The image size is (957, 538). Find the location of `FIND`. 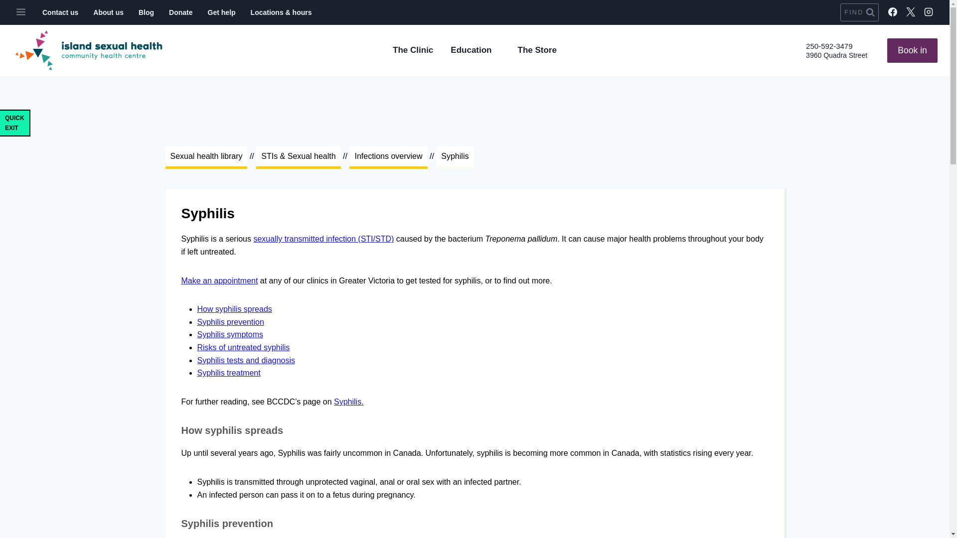

FIND is located at coordinates (859, 12).